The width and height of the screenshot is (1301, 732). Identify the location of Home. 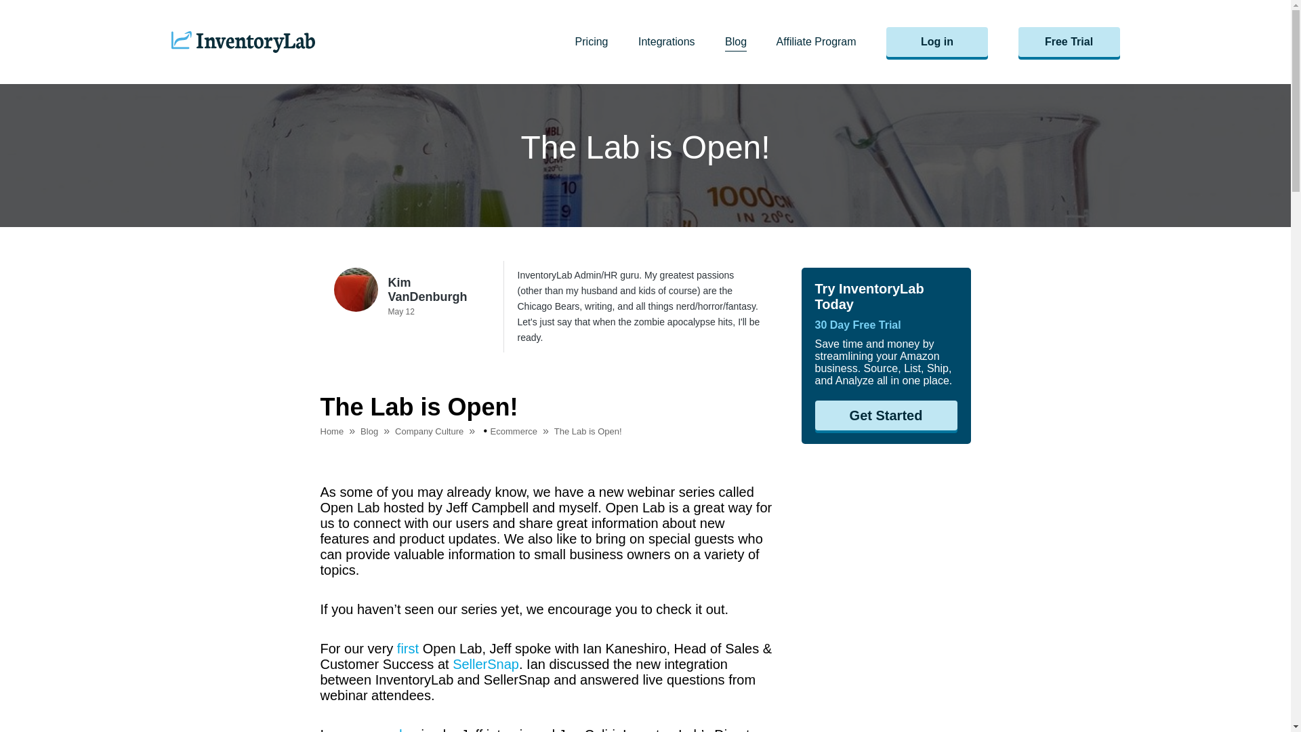
(340, 431).